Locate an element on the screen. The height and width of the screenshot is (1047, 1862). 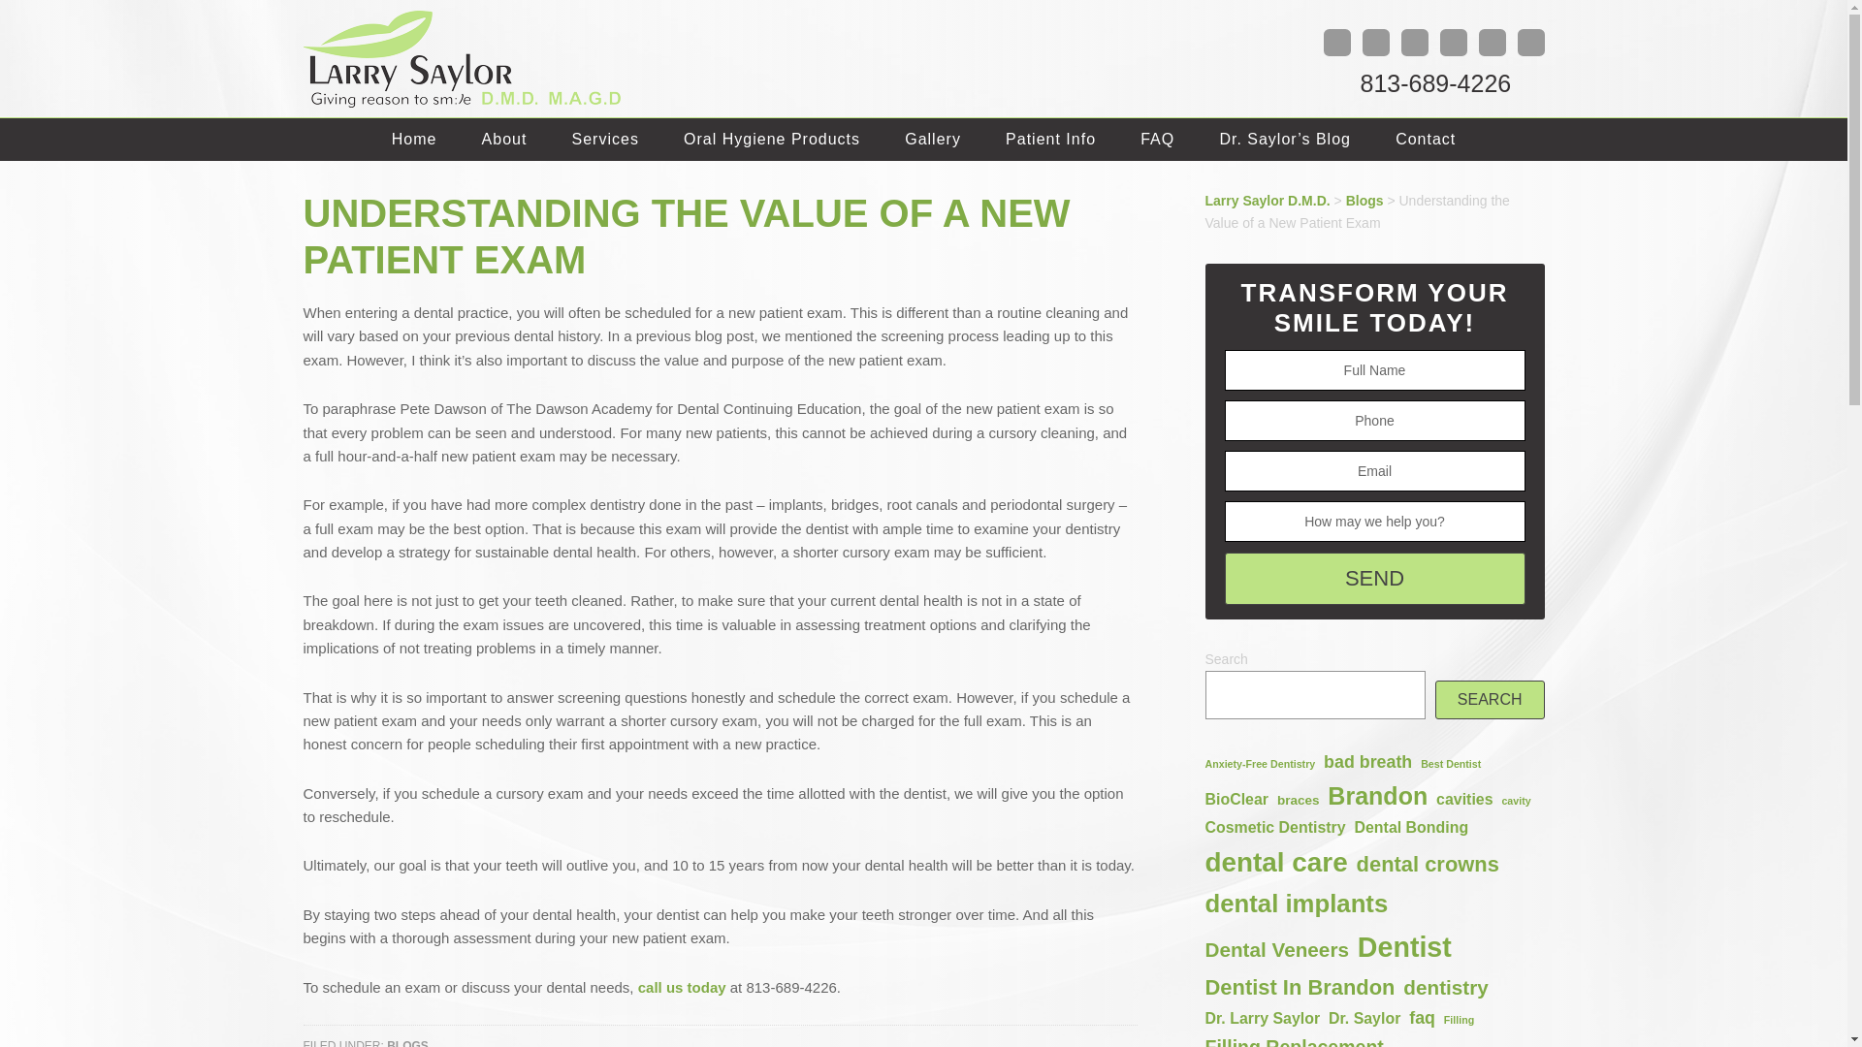
Send is located at coordinates (1373, 579).